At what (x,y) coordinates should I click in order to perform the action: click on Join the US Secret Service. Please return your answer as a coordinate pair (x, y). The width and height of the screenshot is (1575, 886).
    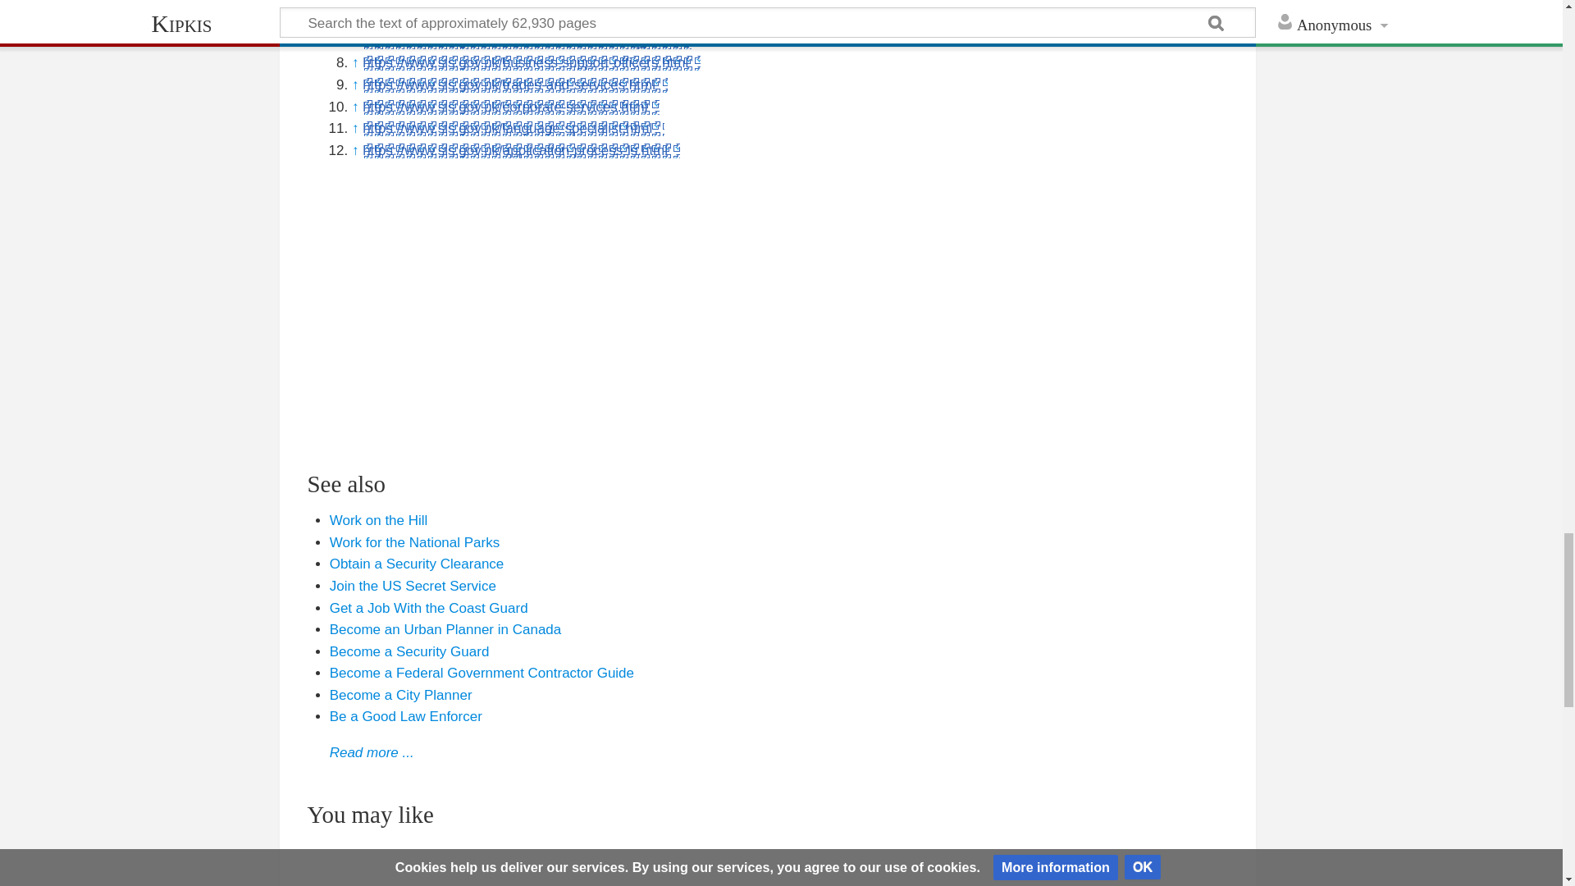
    Looking at the image, I should click on (412, 586).